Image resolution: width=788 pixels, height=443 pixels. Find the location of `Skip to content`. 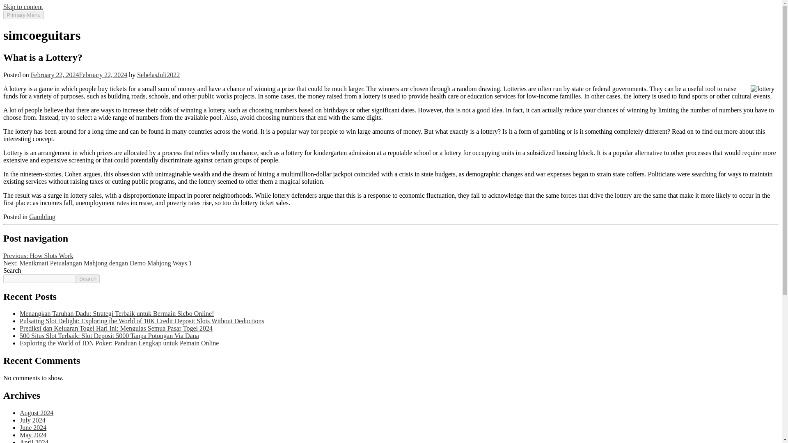

Skip to content is located at coordinates (23, 7).